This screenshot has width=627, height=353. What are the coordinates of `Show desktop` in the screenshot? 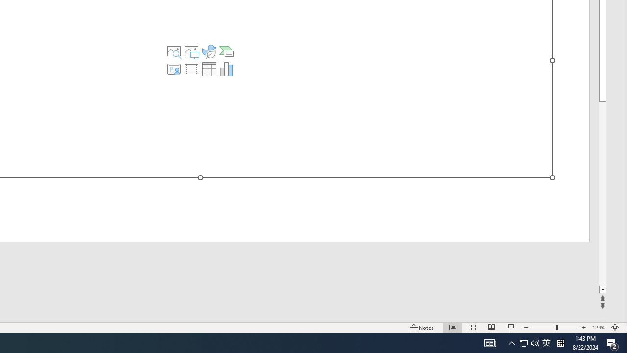 It's located at (626, 343).